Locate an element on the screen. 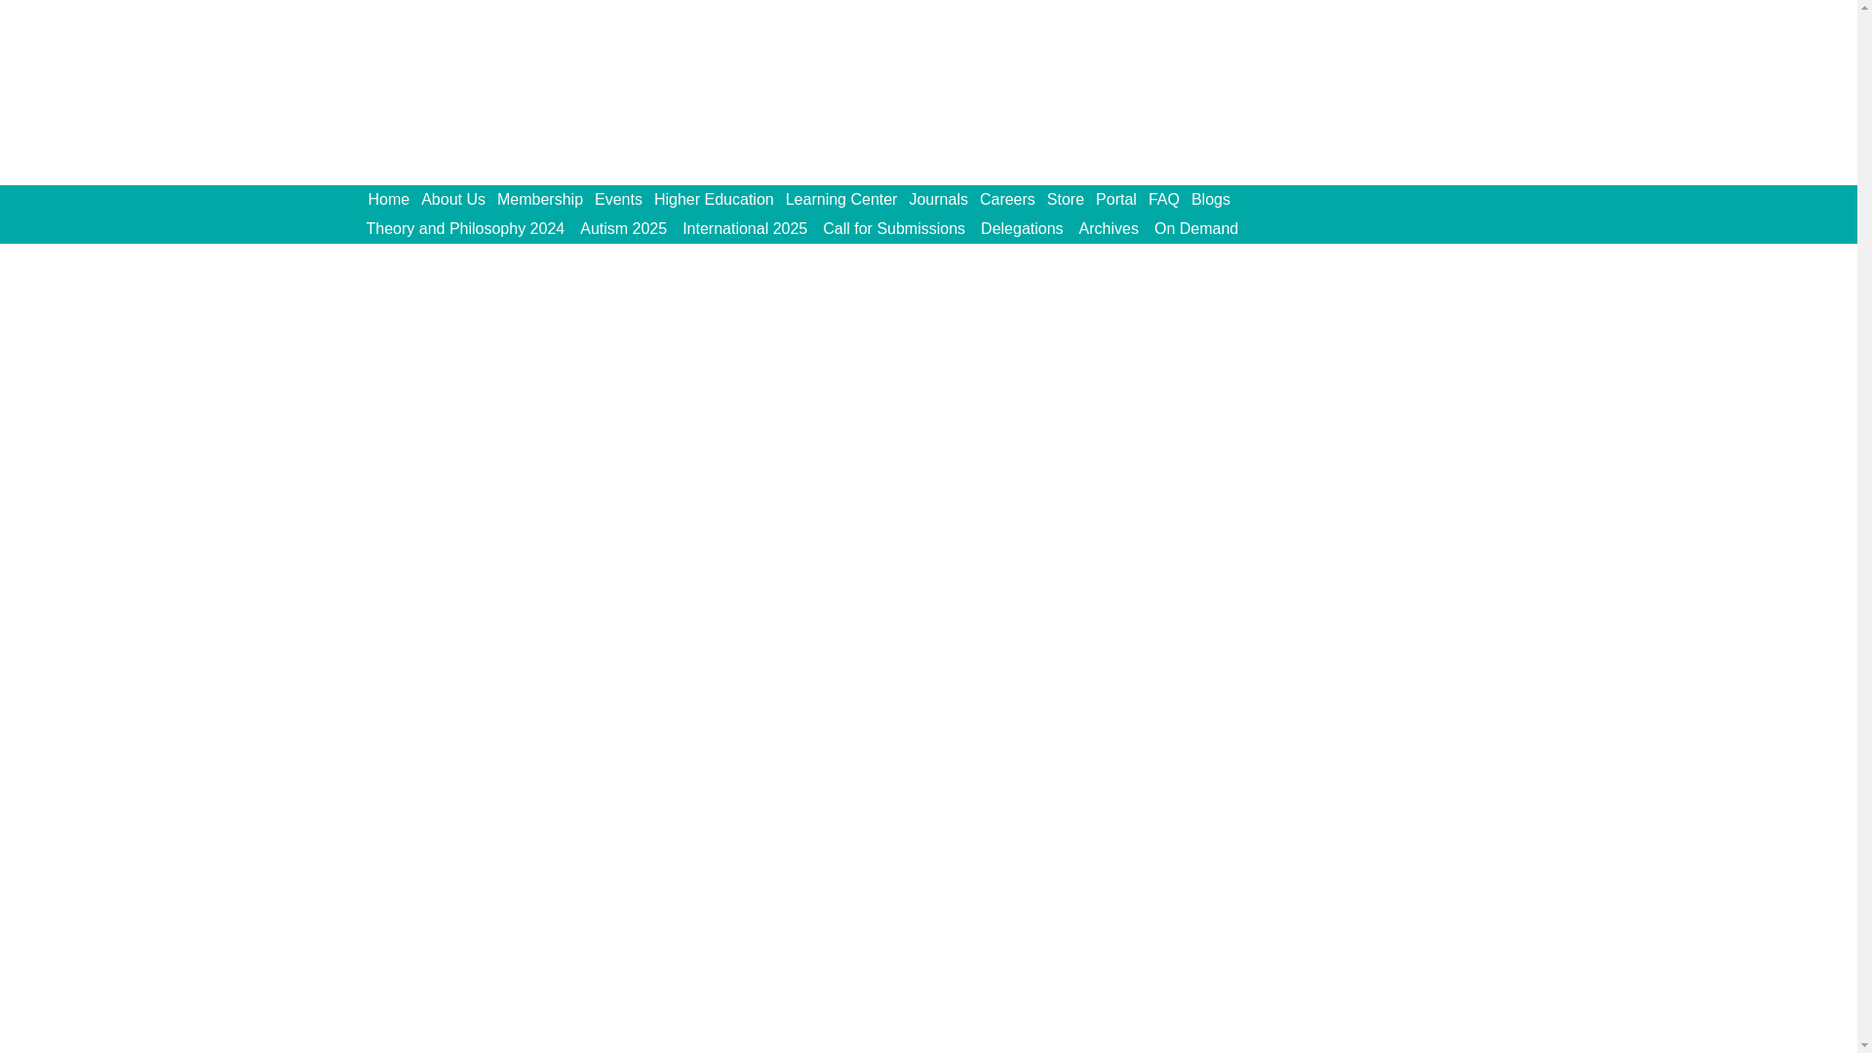  Delegations is located at coordinates (1022, 228).